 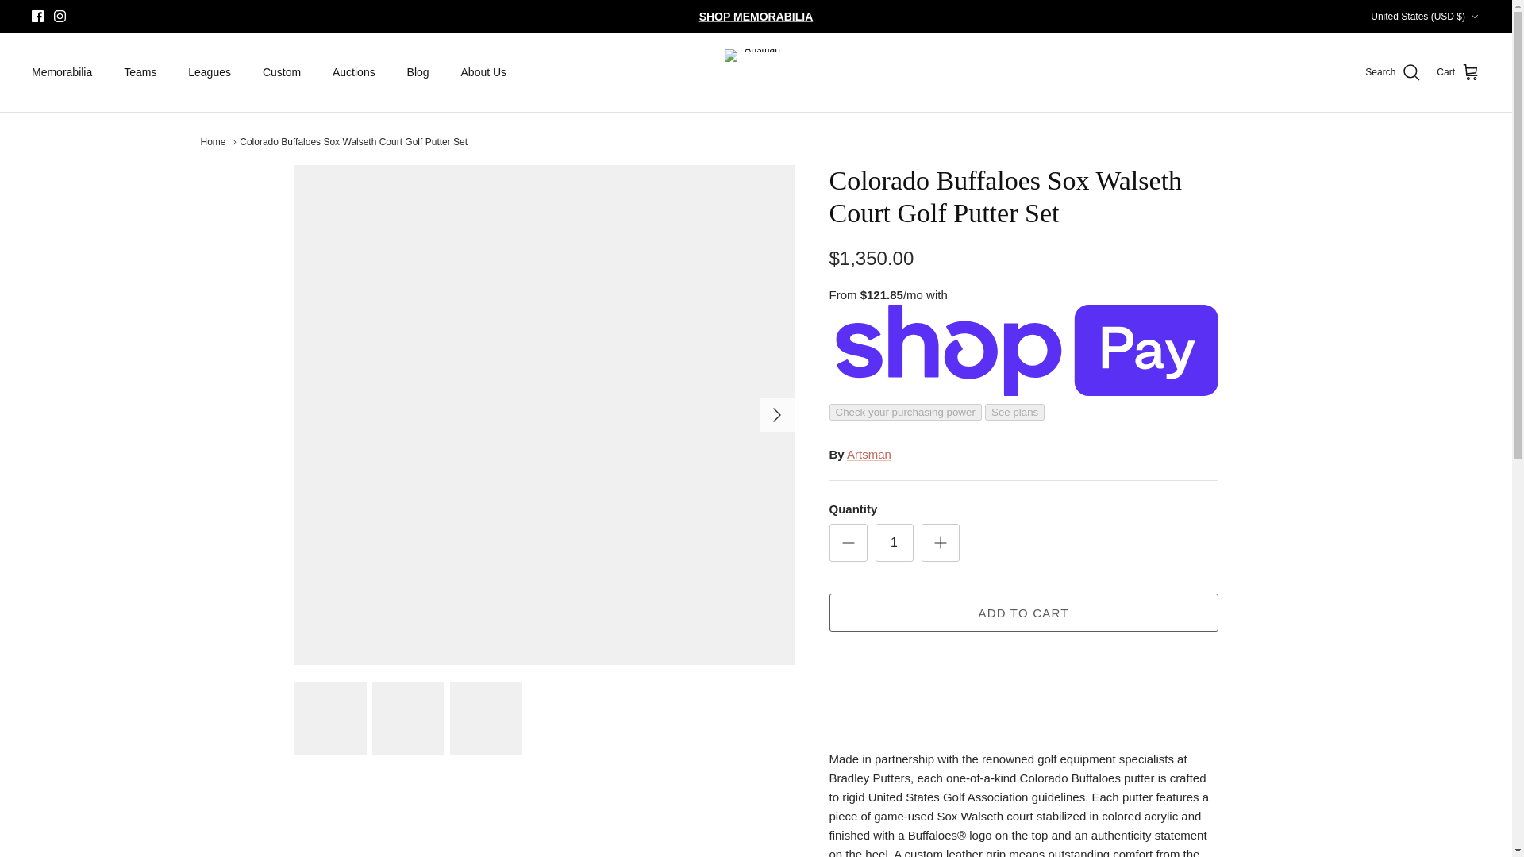 What do you see at coordinates (756, 71) in the screenshot?
I see `Artsman` at bounding box center [756, 71].